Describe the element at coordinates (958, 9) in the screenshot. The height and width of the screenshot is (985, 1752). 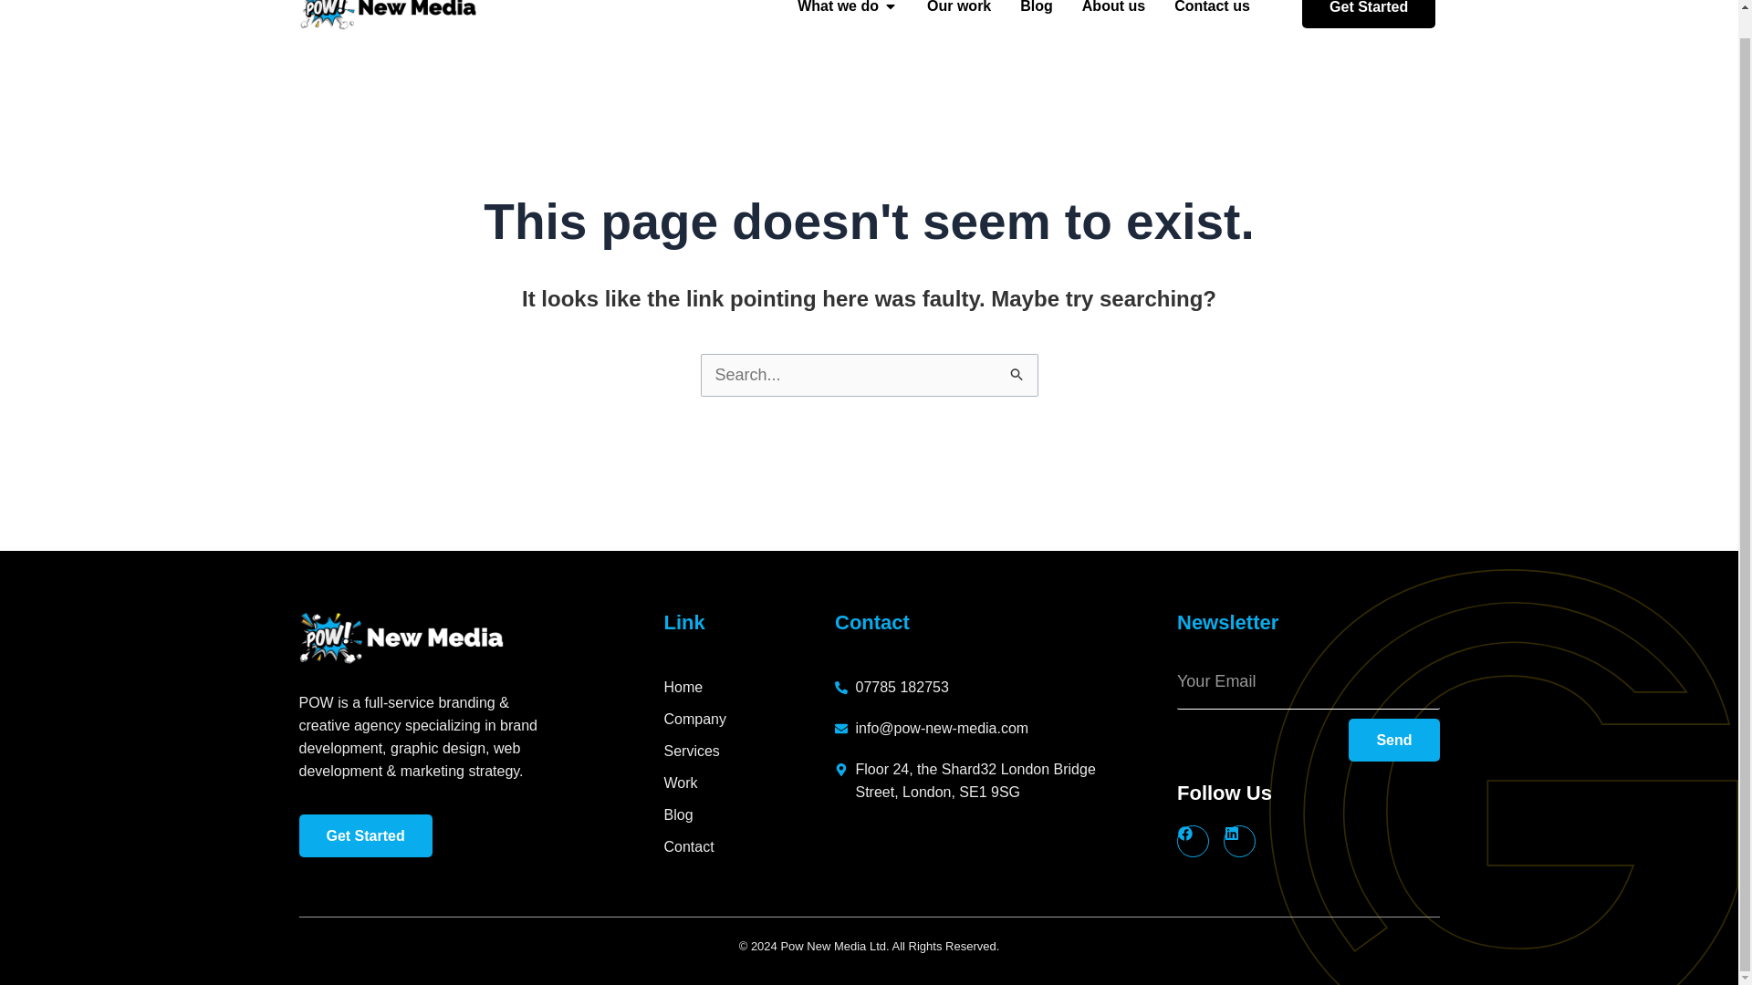
I see `Our work` at that location.